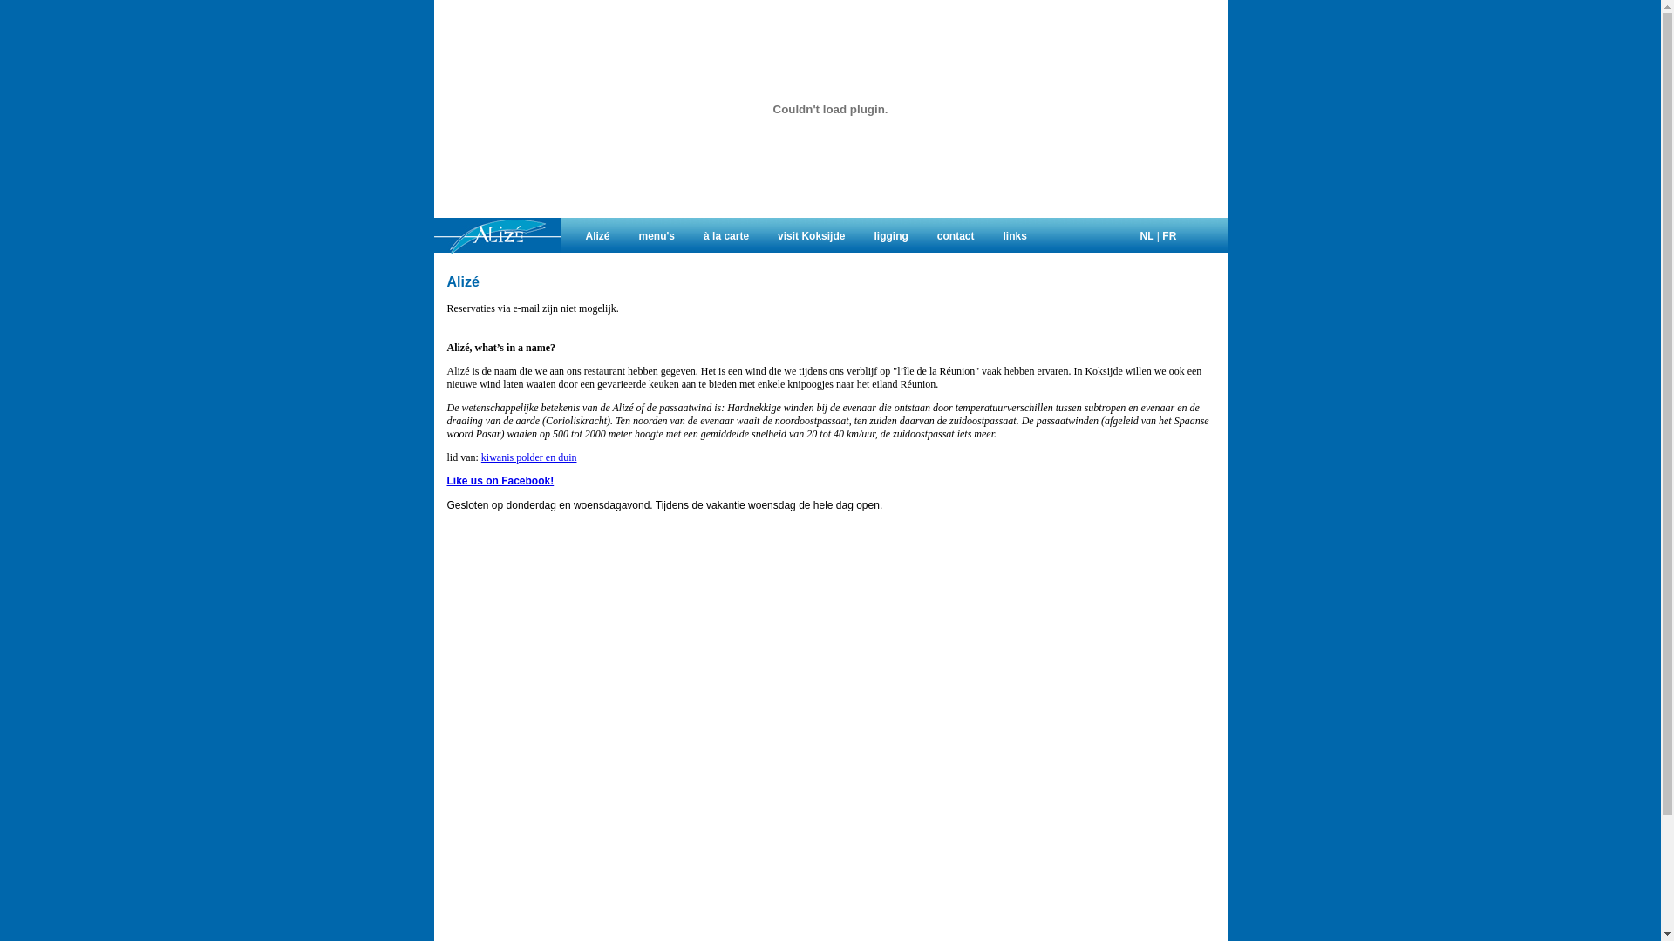 Image resolution: width=1674 pixels, height=941 pixels. Describe the element at coordinates (1015, 236) in the screenshot. I see `links` at that location.